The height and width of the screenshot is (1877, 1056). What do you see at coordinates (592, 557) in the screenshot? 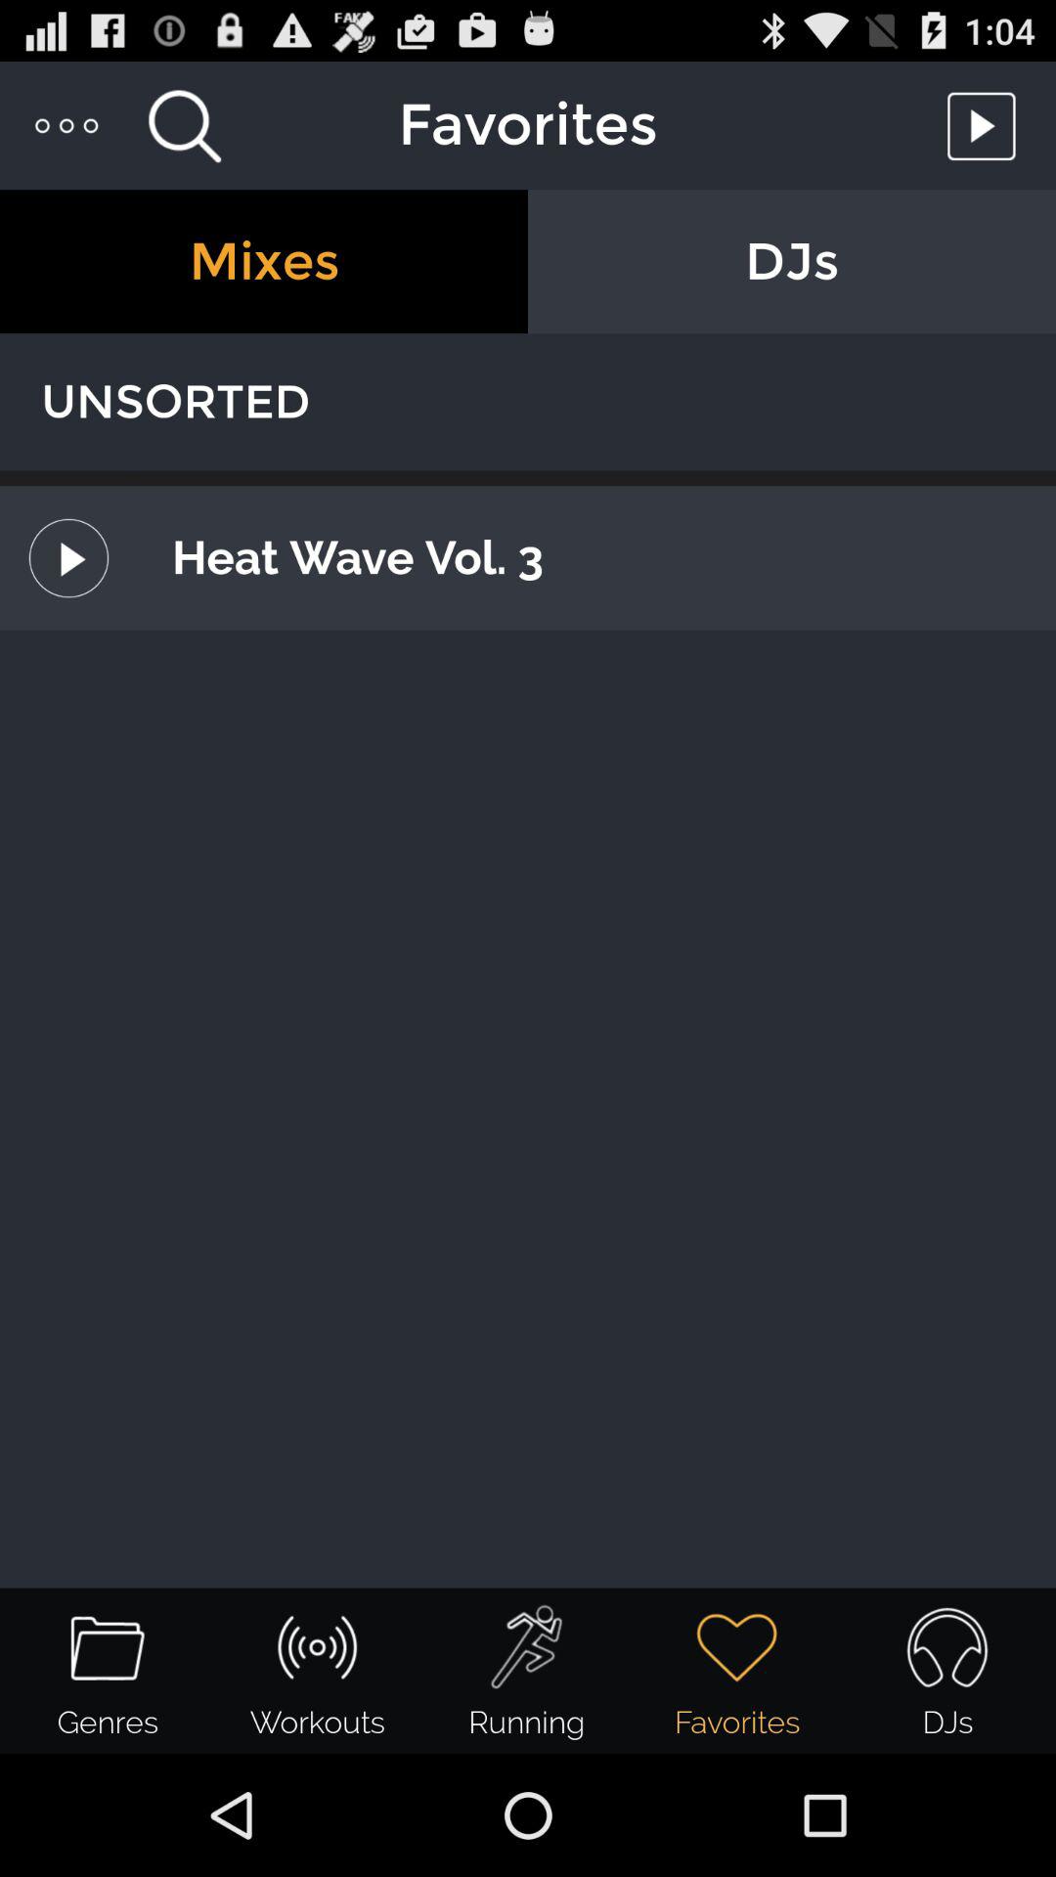
I see `jump until heat wave vol icon` at bounding box center [592, 557].